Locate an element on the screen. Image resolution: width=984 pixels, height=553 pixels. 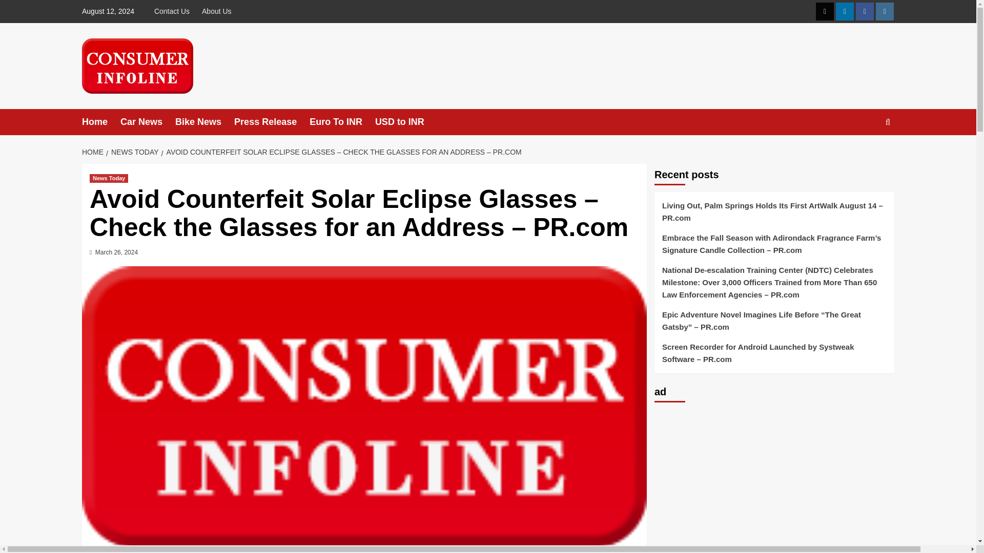
Euro To INR is located at coordinates (342, 122).